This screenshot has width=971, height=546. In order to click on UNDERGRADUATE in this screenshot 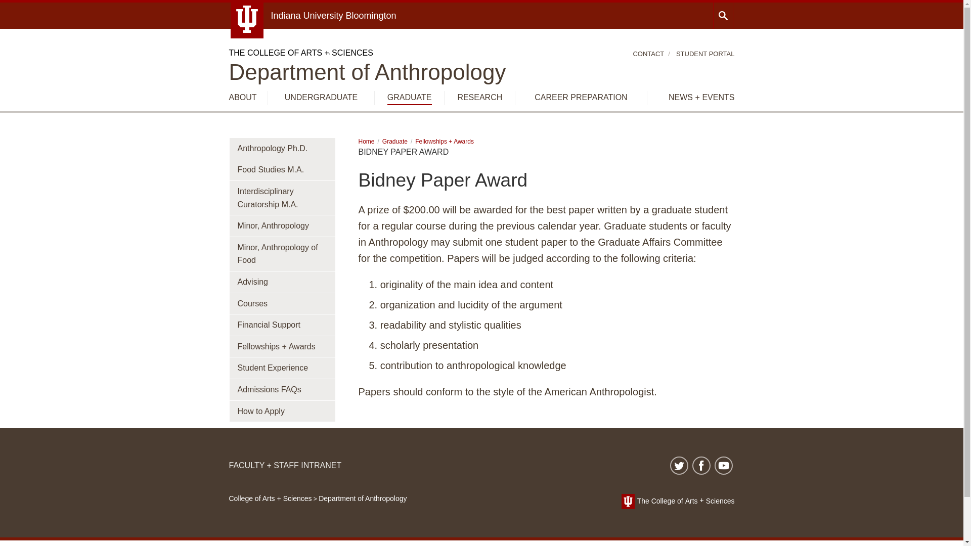, I will do `click(321, 98)`.